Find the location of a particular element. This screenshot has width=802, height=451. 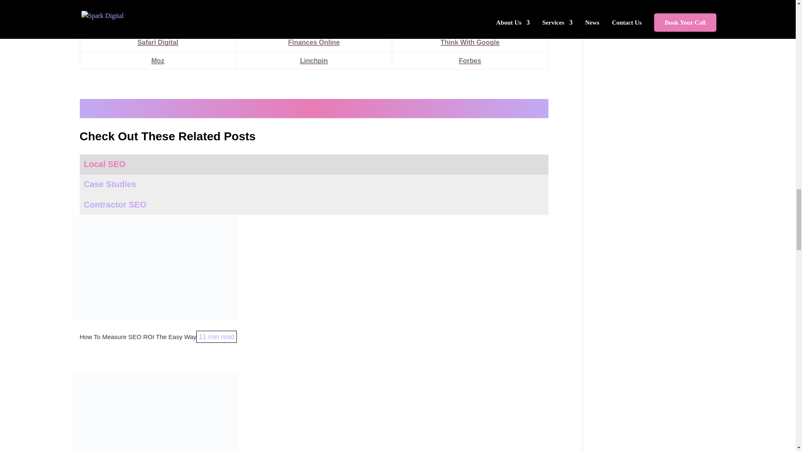

Think With Google is located at coordinates (470, 42).